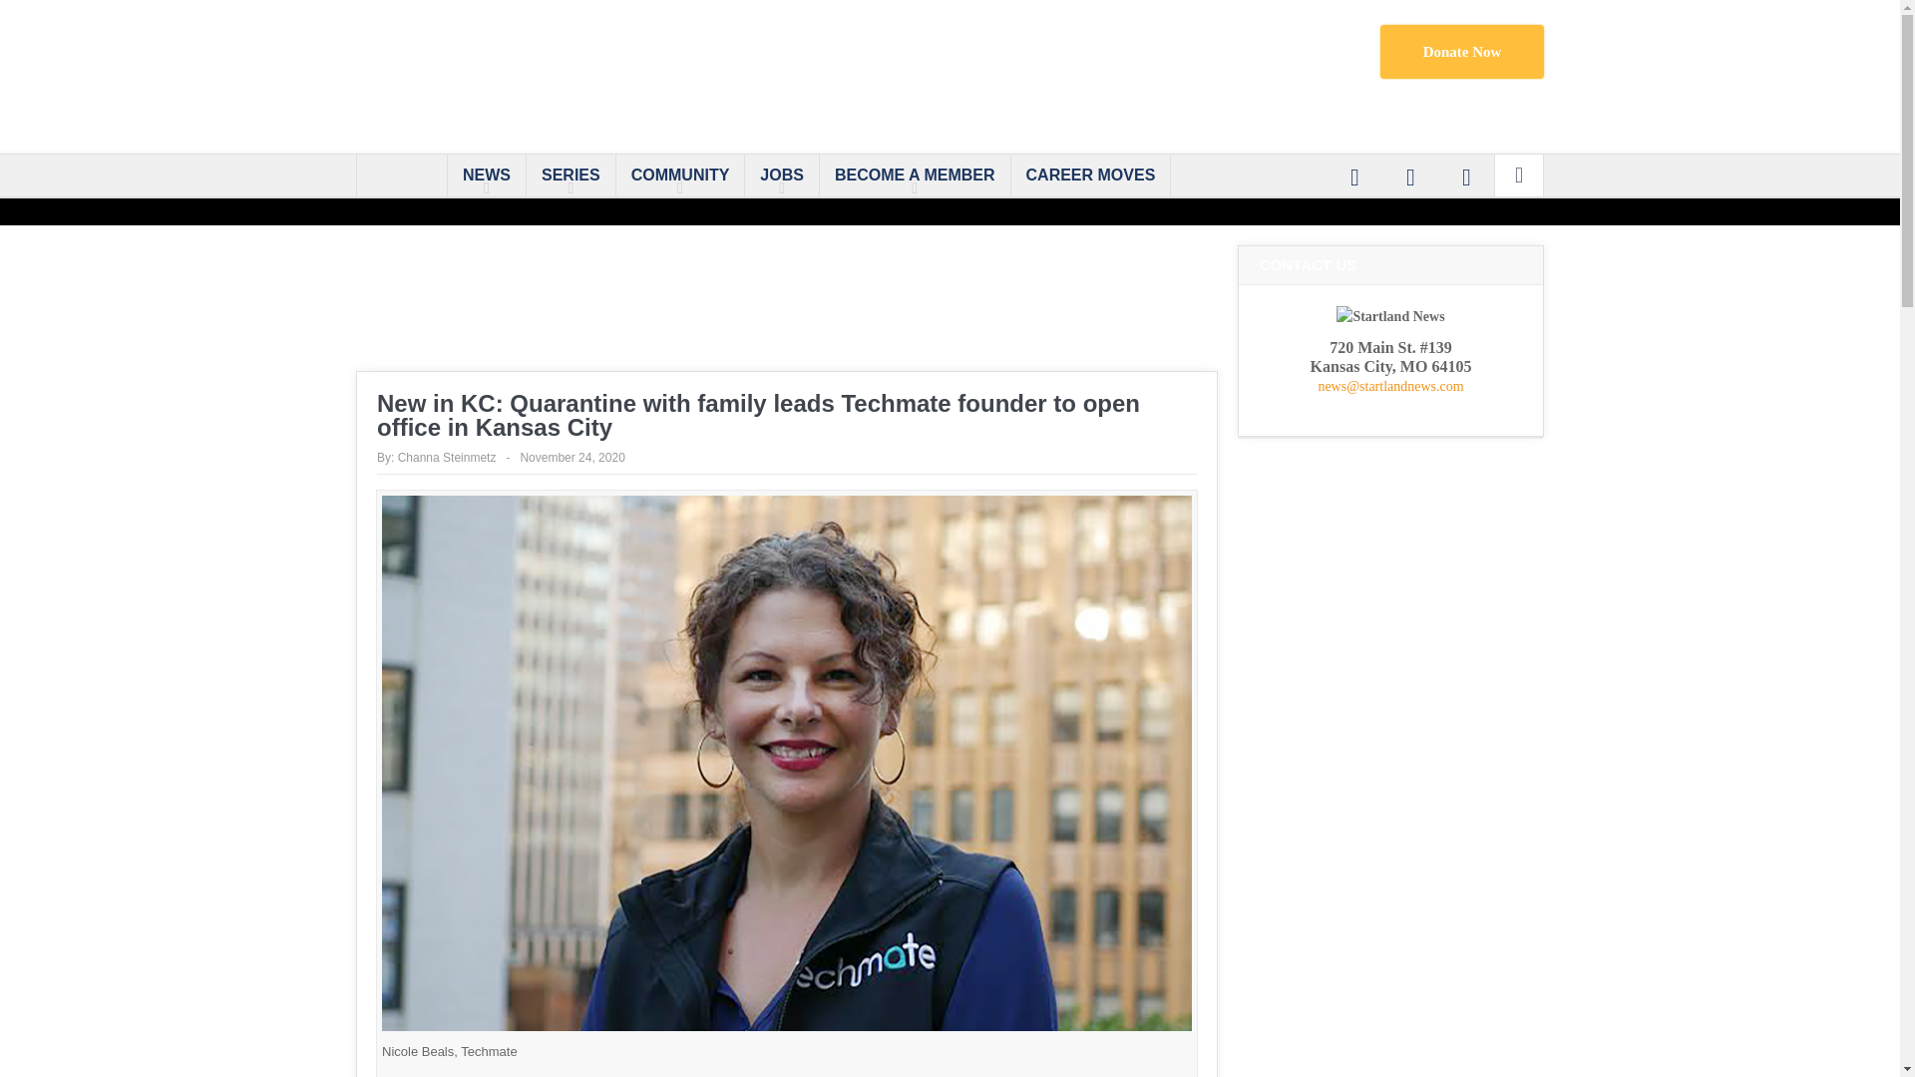  Describe the element at coordinates (571, 176) in the screenshot. I see `SERIES` at that location.